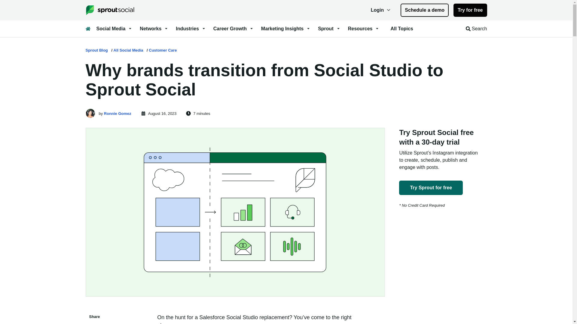 This screenshot has height=324, width=577. What do you see at coordinates (154, 29) in the screenshot?
I see `Open Networks menu` at bounding box center [154, 29].